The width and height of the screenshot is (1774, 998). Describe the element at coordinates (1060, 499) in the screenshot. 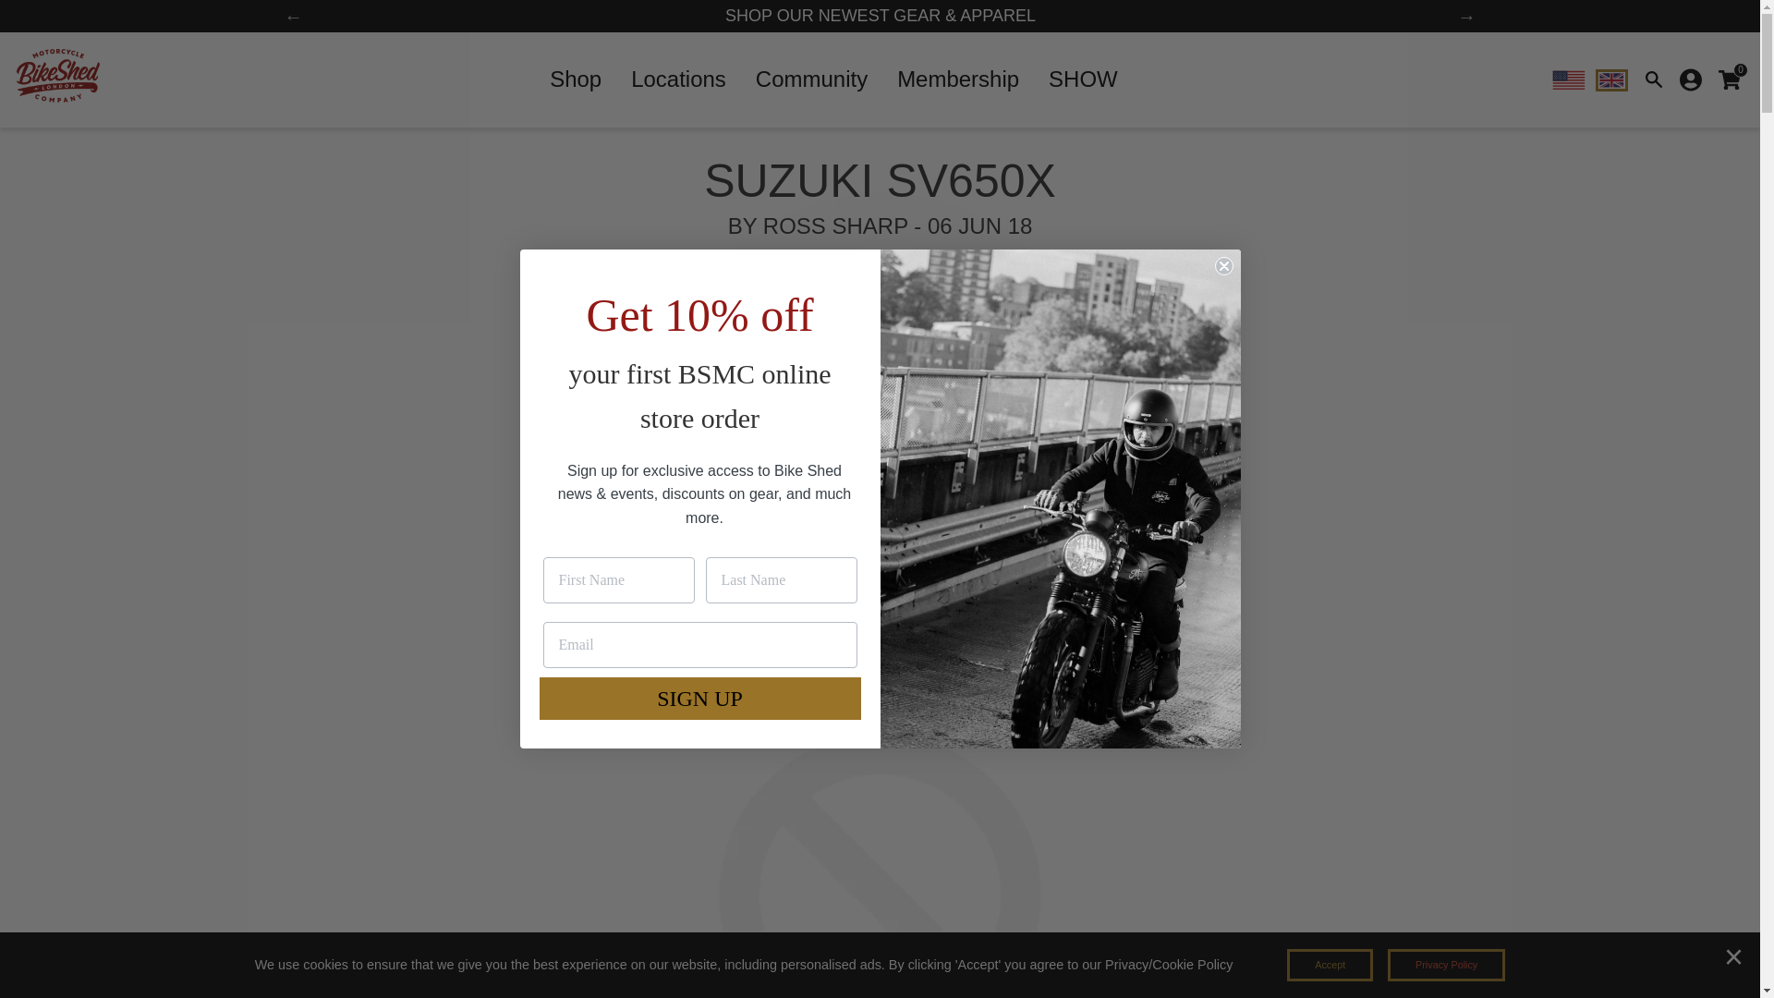

I see `Bike Shed Moto Co` at that location.